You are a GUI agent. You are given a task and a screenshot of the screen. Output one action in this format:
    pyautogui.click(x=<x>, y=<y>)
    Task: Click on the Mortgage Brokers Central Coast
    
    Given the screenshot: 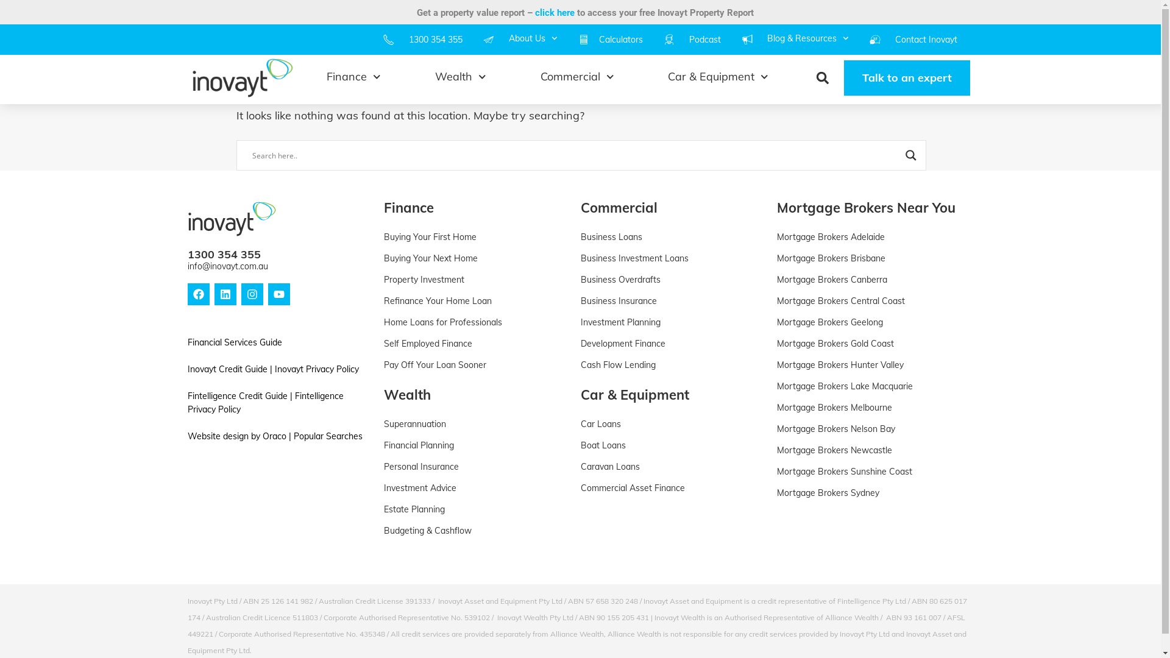 What is the action you would take?
    pyautogui.click(x=869, y=301)
    